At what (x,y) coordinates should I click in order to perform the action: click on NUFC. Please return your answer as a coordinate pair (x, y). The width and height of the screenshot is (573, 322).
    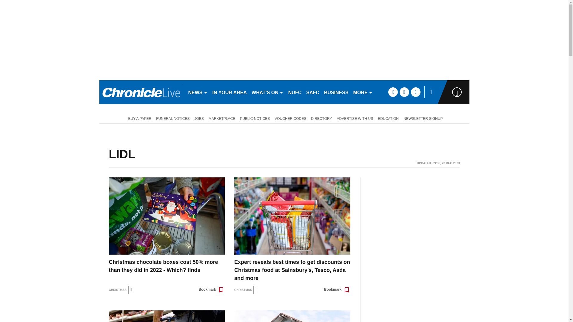
    Looking at the image, I should click on (295, 92).